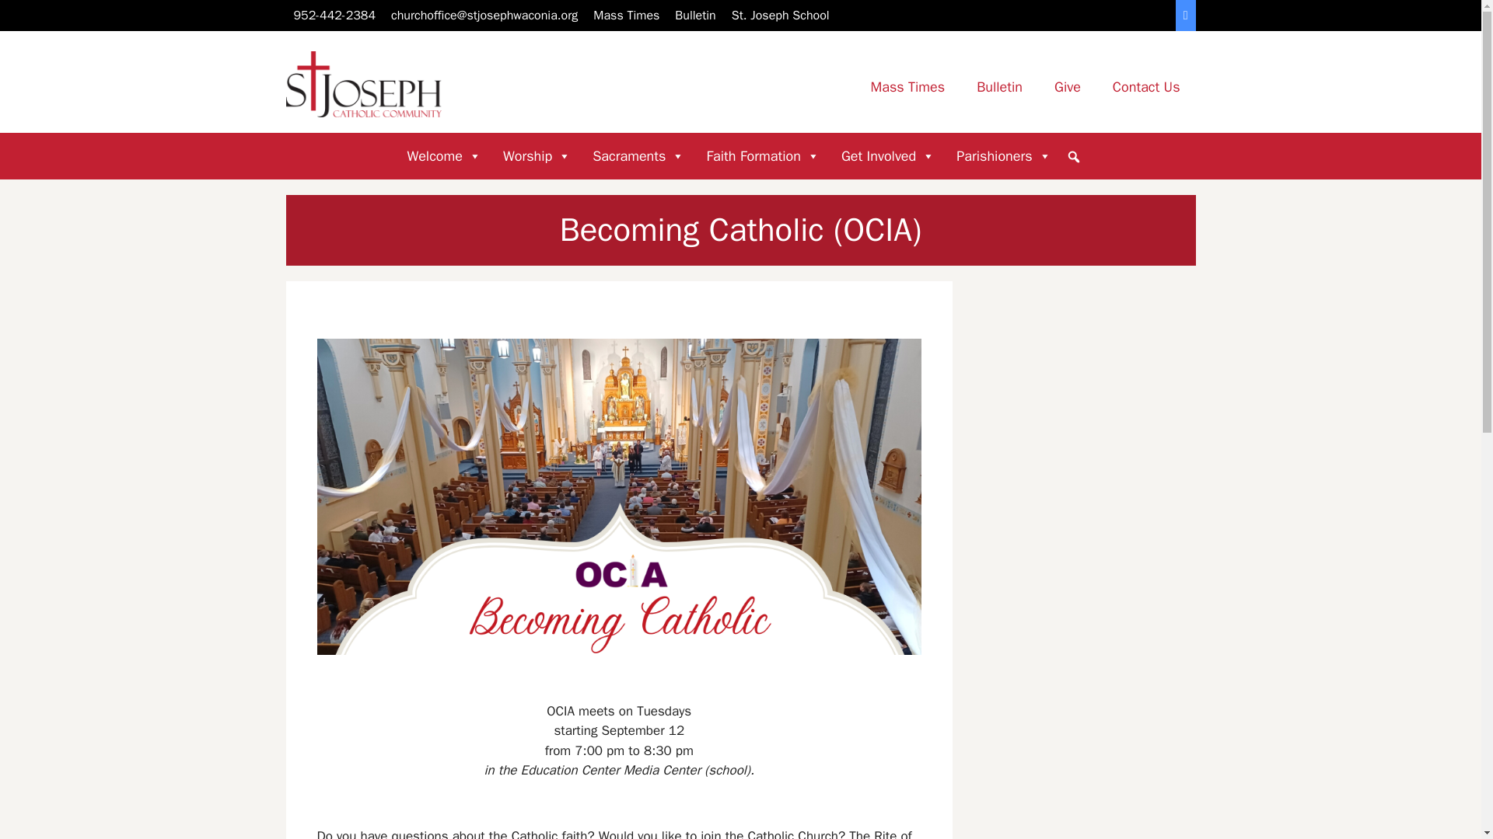  What do you see at coordinates (907, 86) in the screenshot?
I see `Mass Times` at bounding box center [907, 86].